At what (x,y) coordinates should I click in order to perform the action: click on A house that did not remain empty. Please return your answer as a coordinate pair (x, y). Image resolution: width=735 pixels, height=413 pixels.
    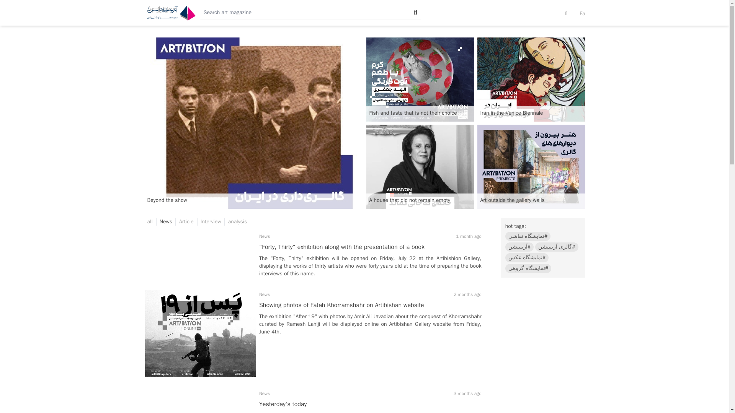
    Looking at the image, I should click on (420, 167).